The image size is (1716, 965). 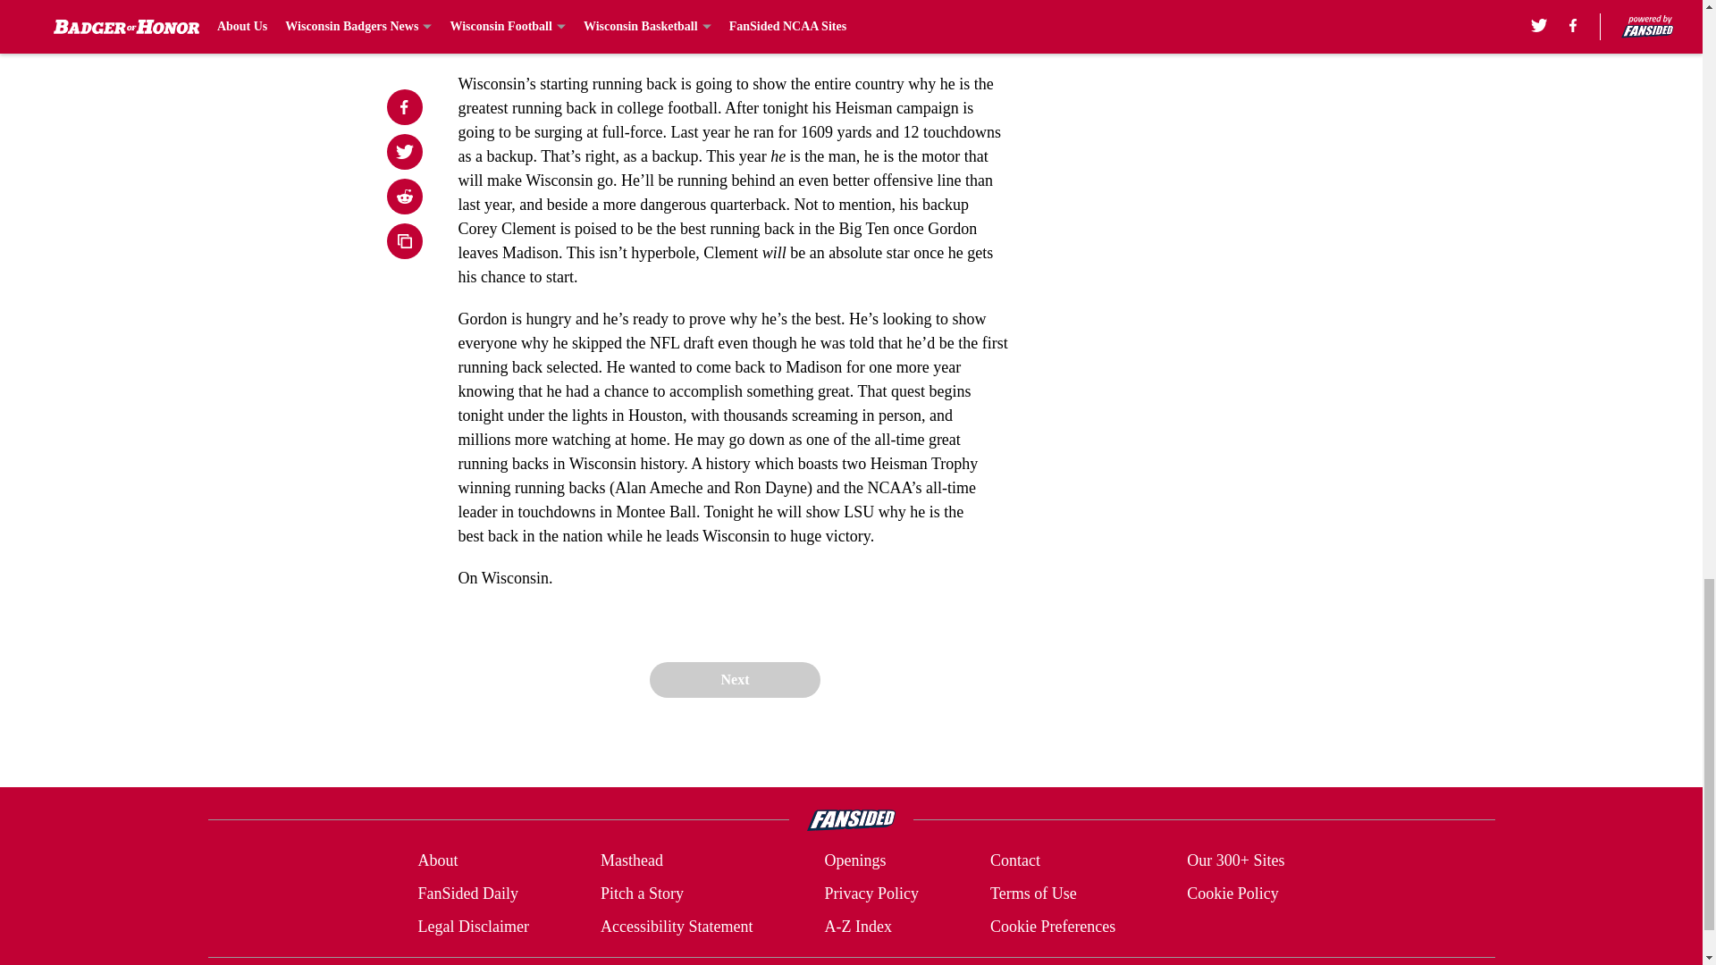 I want to click on Privacy Policy, so click(x=871, y=894).